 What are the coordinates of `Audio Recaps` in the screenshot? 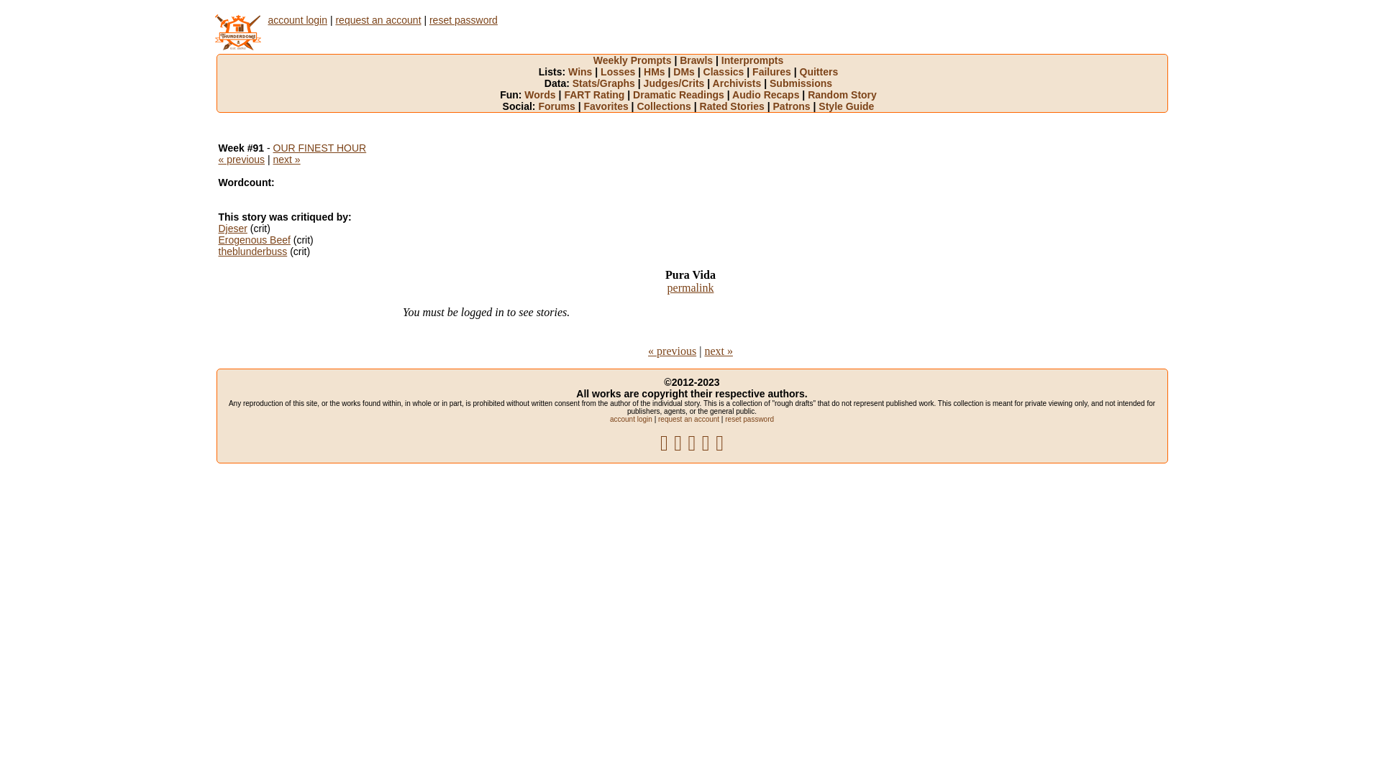 It's located at (770, 95).